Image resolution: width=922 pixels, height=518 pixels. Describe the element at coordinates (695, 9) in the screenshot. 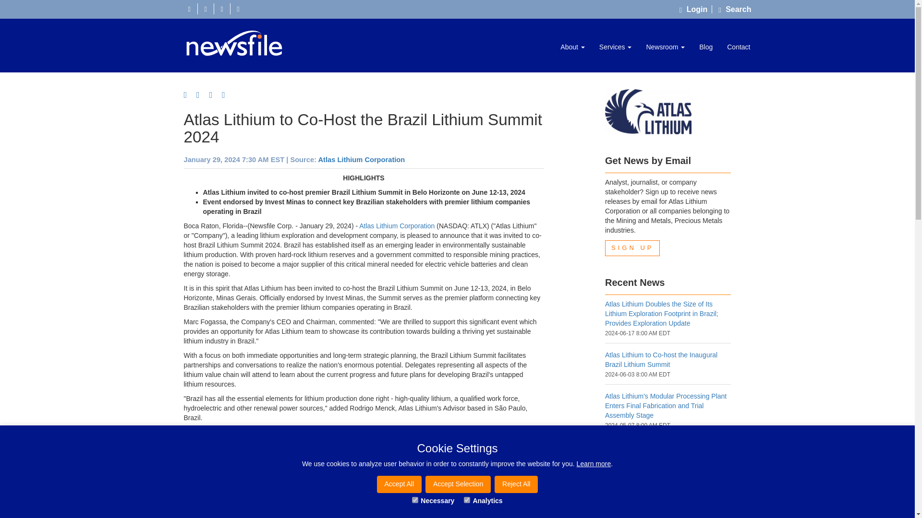

I see `Login` at that location.